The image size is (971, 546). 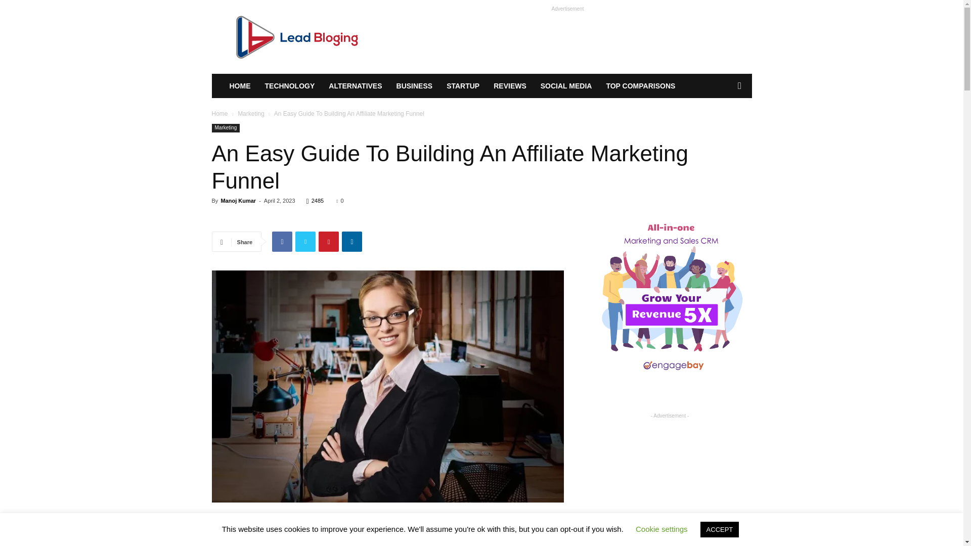 I want to click on BUSINESS, so click(x=414, y=86).